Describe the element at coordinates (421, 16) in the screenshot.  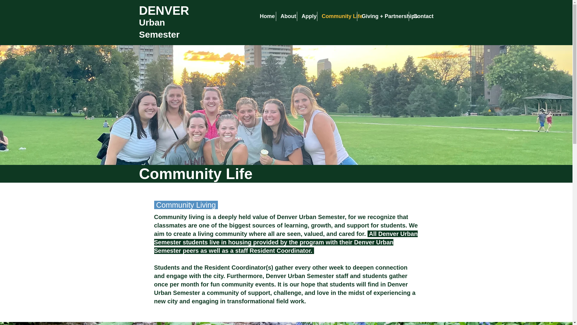
I see `Contact` at that location.